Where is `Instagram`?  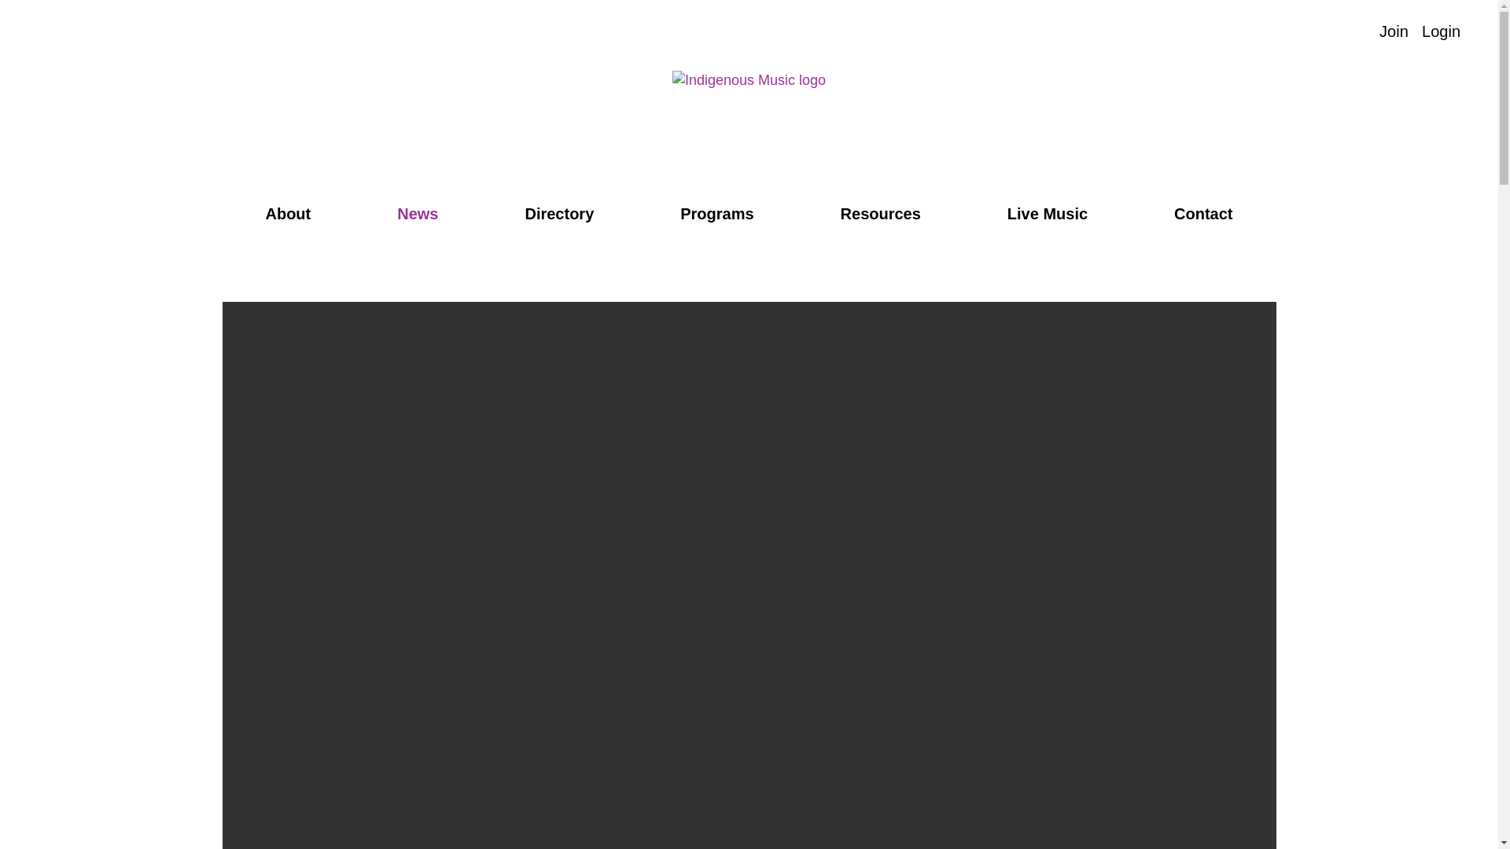
Instagram is located at coordinates (99, 32).